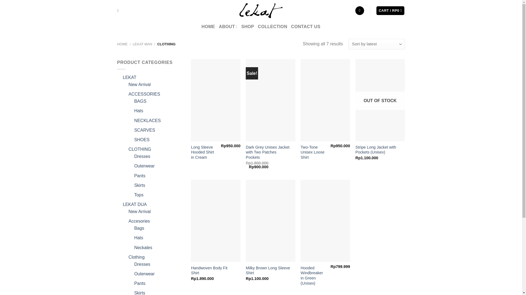  Describe the element at coordinates (248, 27) in the screenshot. I see `SHOP` at that location.